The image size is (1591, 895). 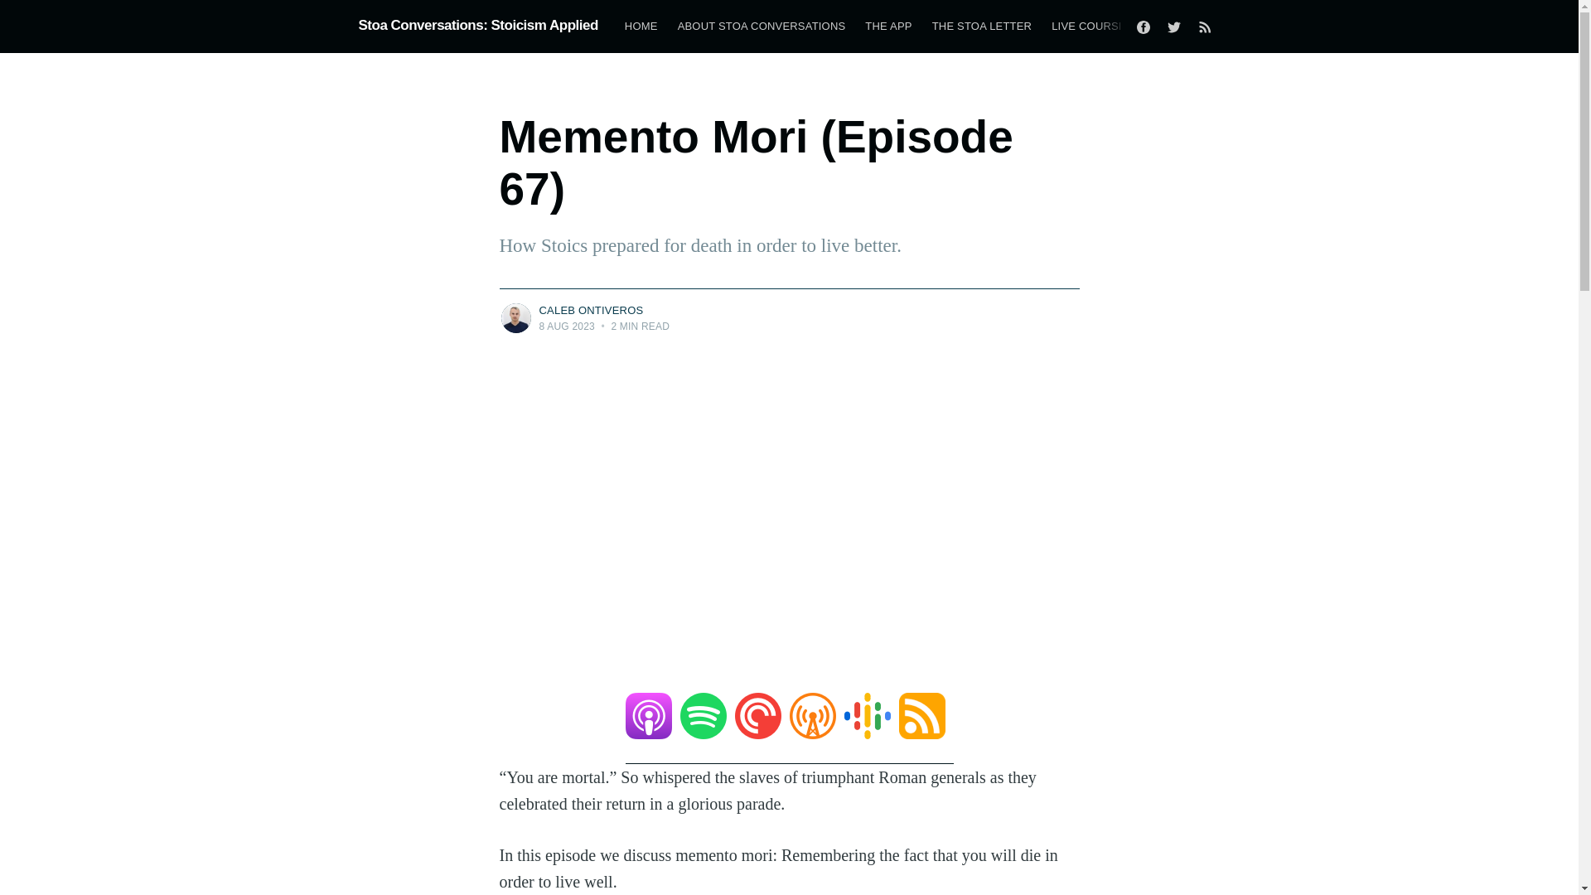 What do you see at coordinates (888, 27) in the screenshot?
I see `THE APP` at bounding box center [888, 27].